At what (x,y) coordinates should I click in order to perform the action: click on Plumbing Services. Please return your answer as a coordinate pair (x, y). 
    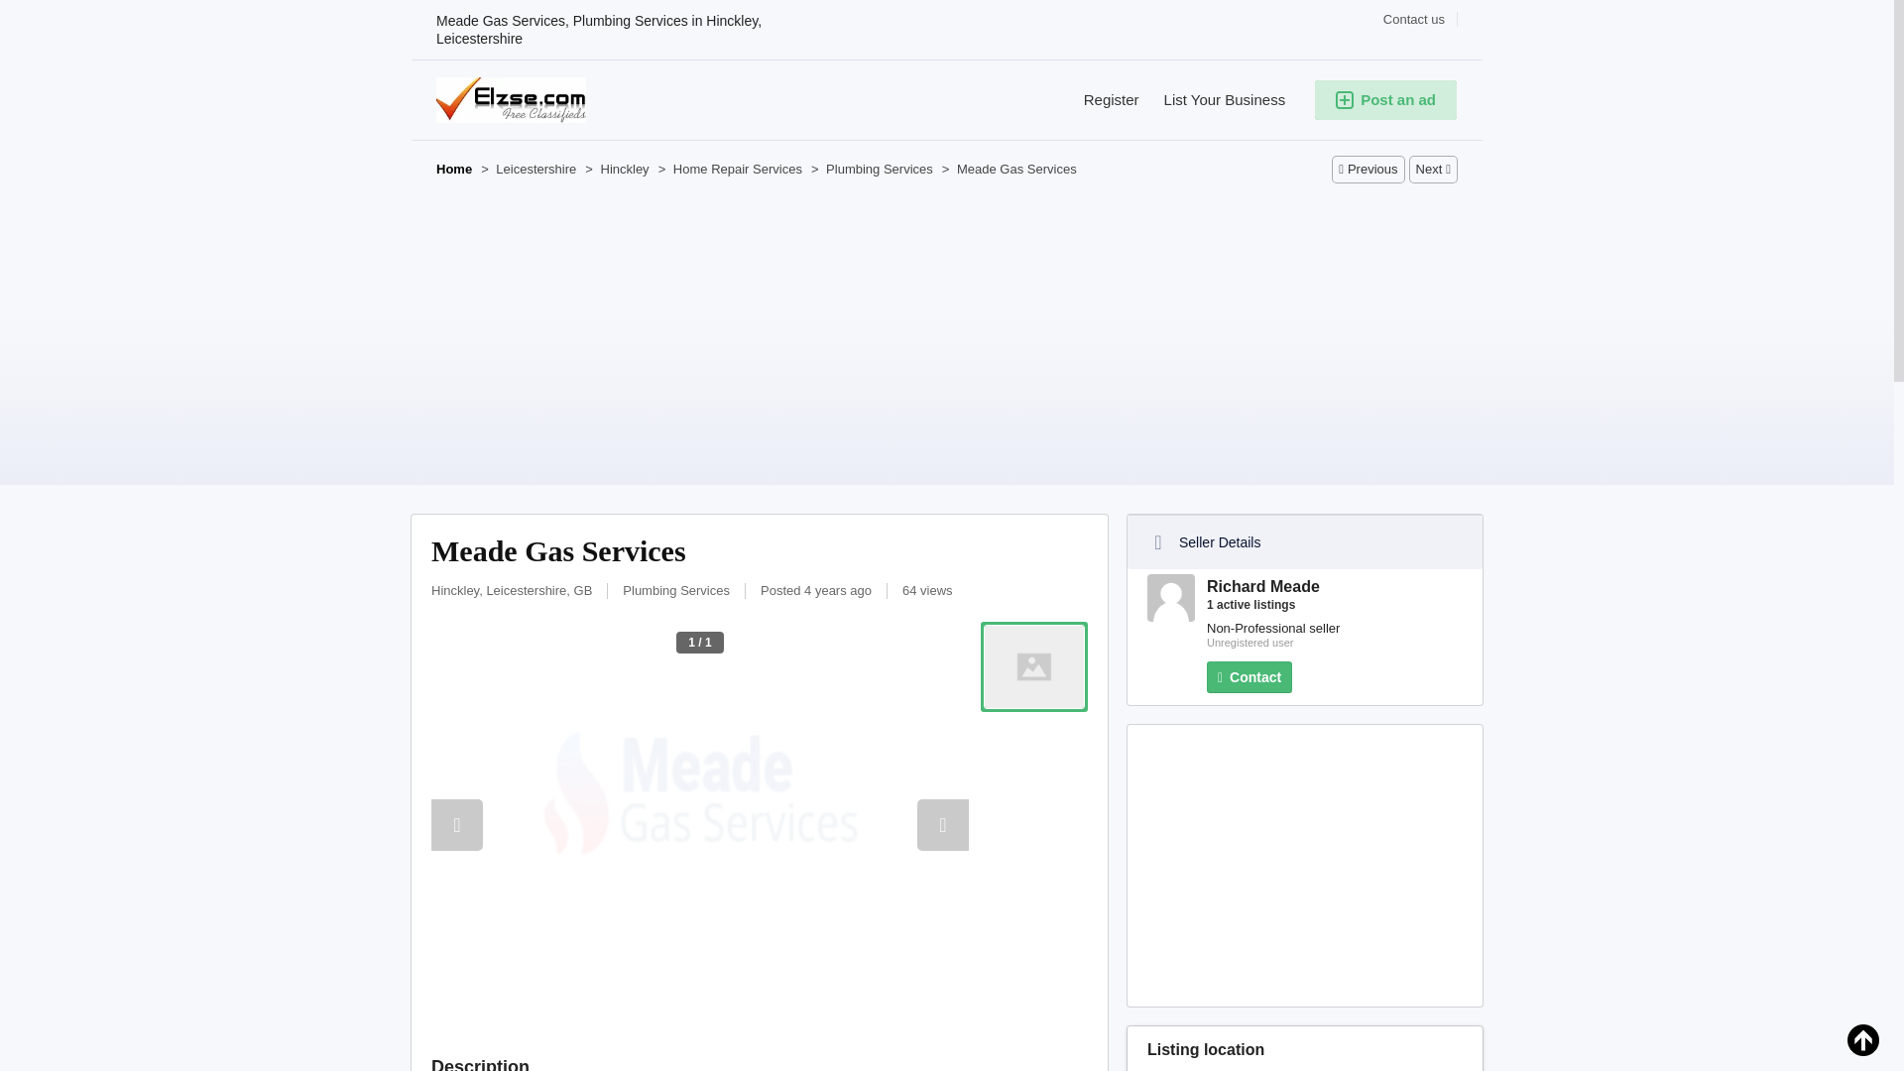
    Looking at the image, I should click on (877, 170).